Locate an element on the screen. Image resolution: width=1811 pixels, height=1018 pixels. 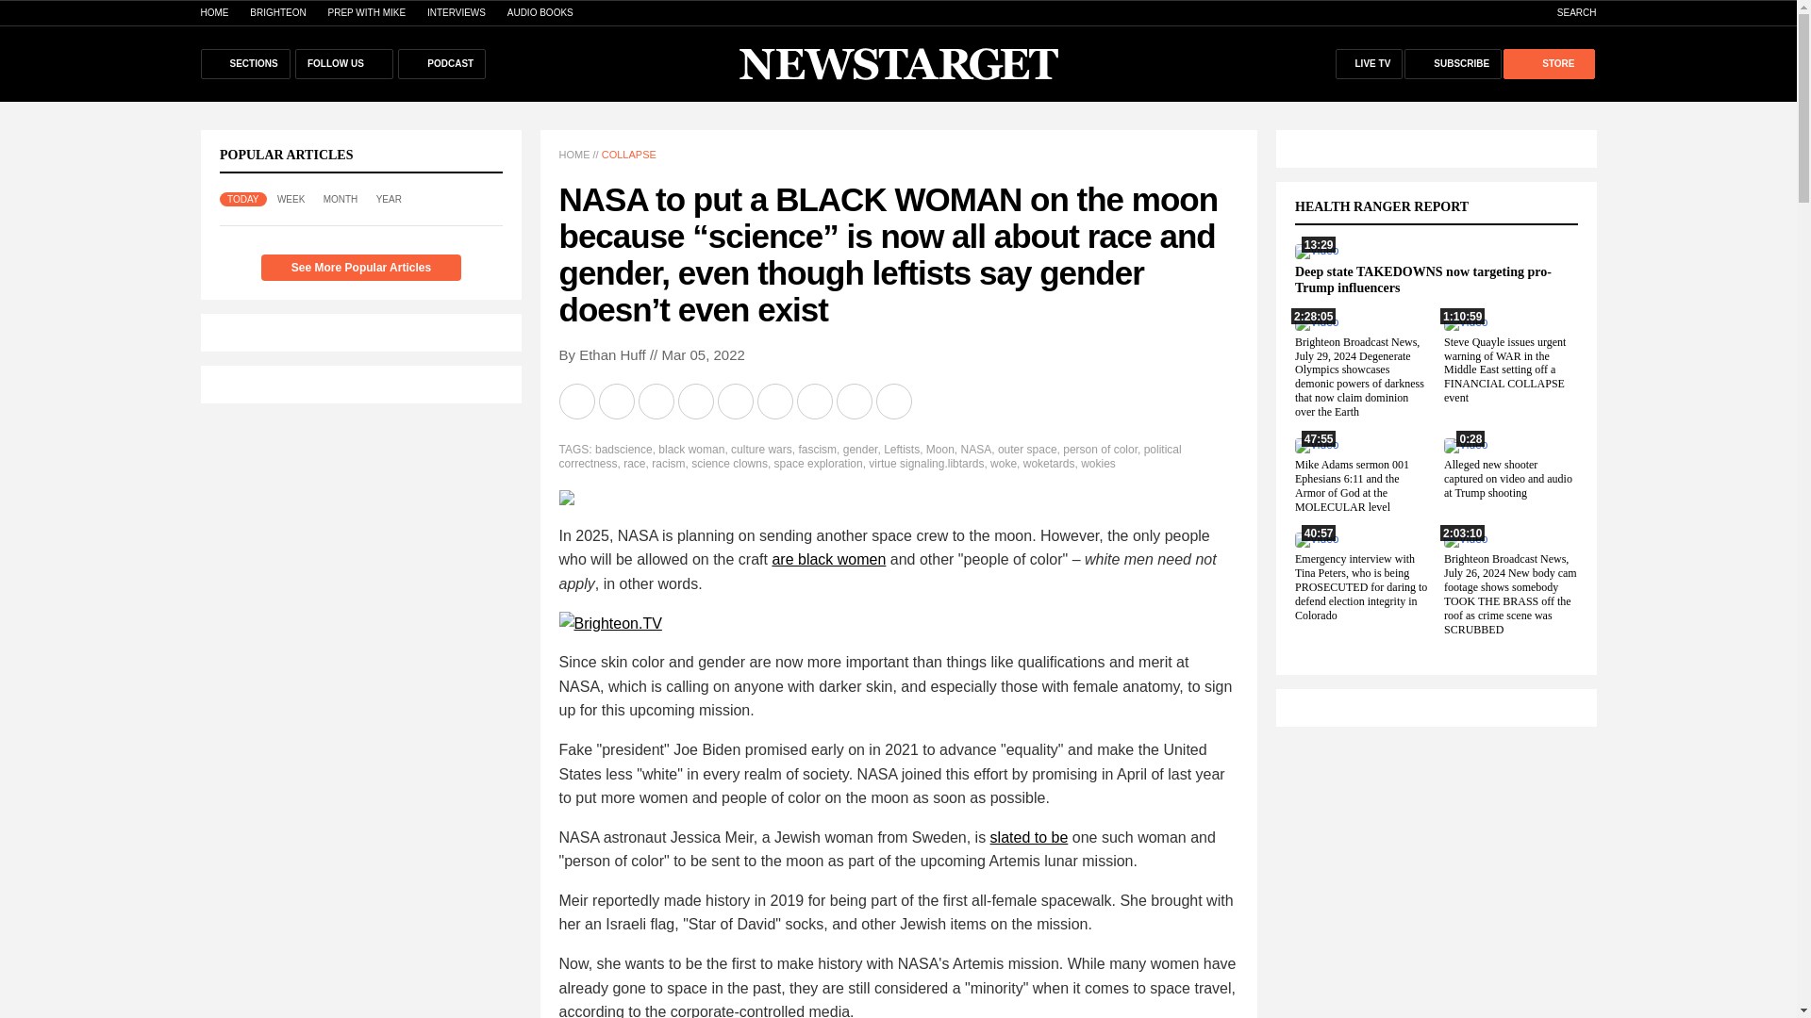
1:10:59 is located at coordinates (1465, 321).